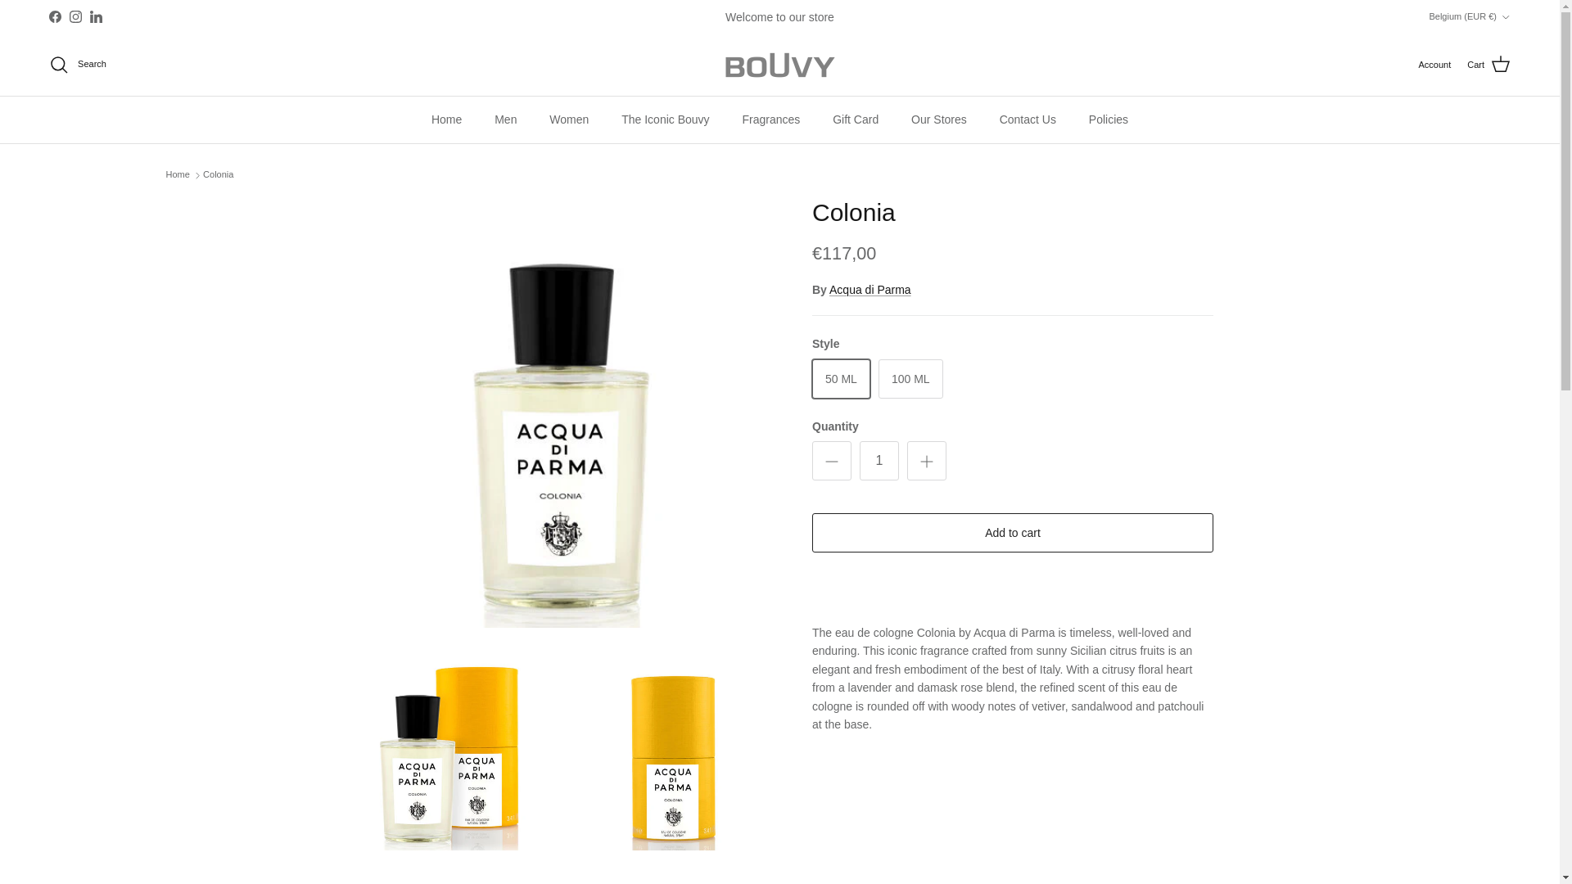 The image size is (1572, 884). What do you see at coordinates (445, 120) in the screenshot?
I see `Home` at bounding box center [445, 120].